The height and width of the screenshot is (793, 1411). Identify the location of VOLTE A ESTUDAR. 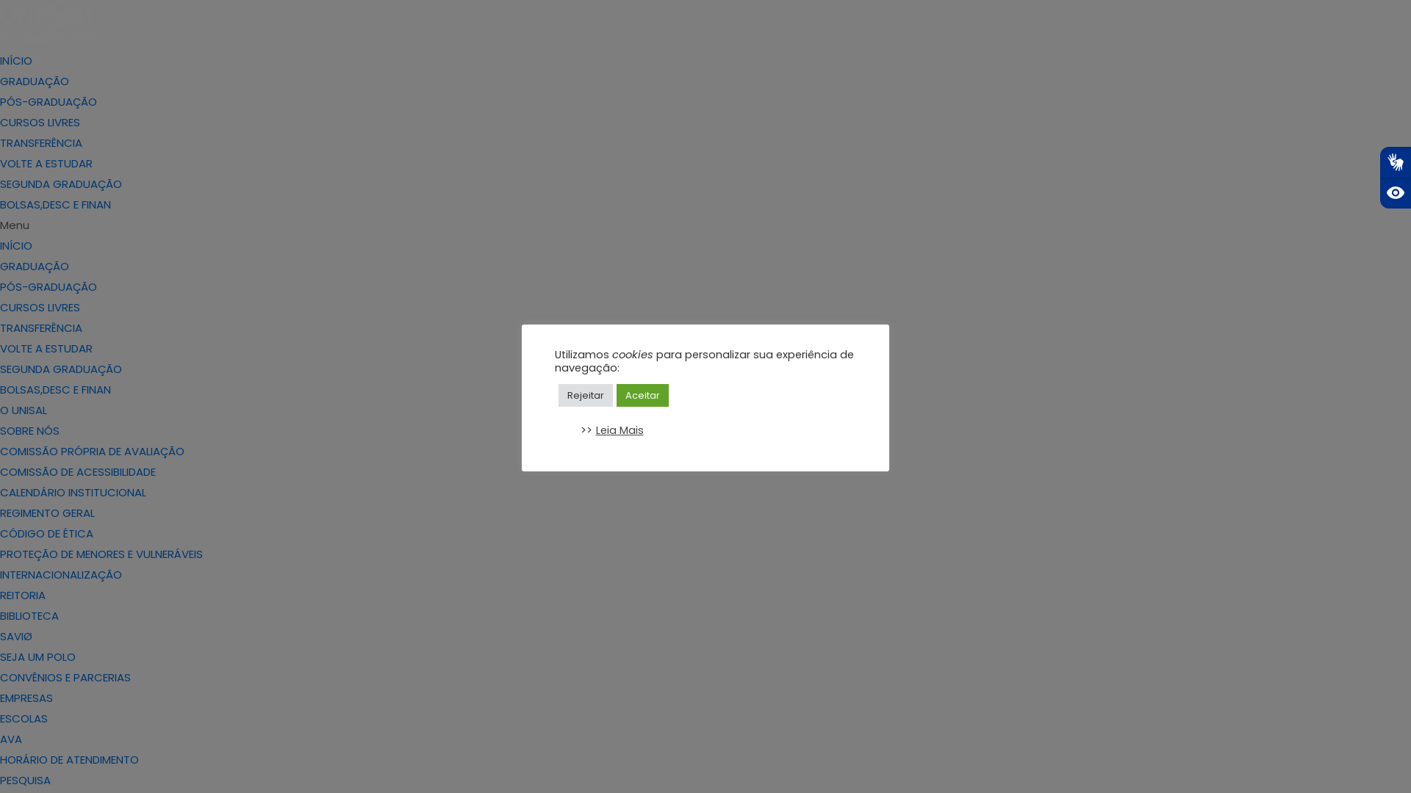
(46, 348).